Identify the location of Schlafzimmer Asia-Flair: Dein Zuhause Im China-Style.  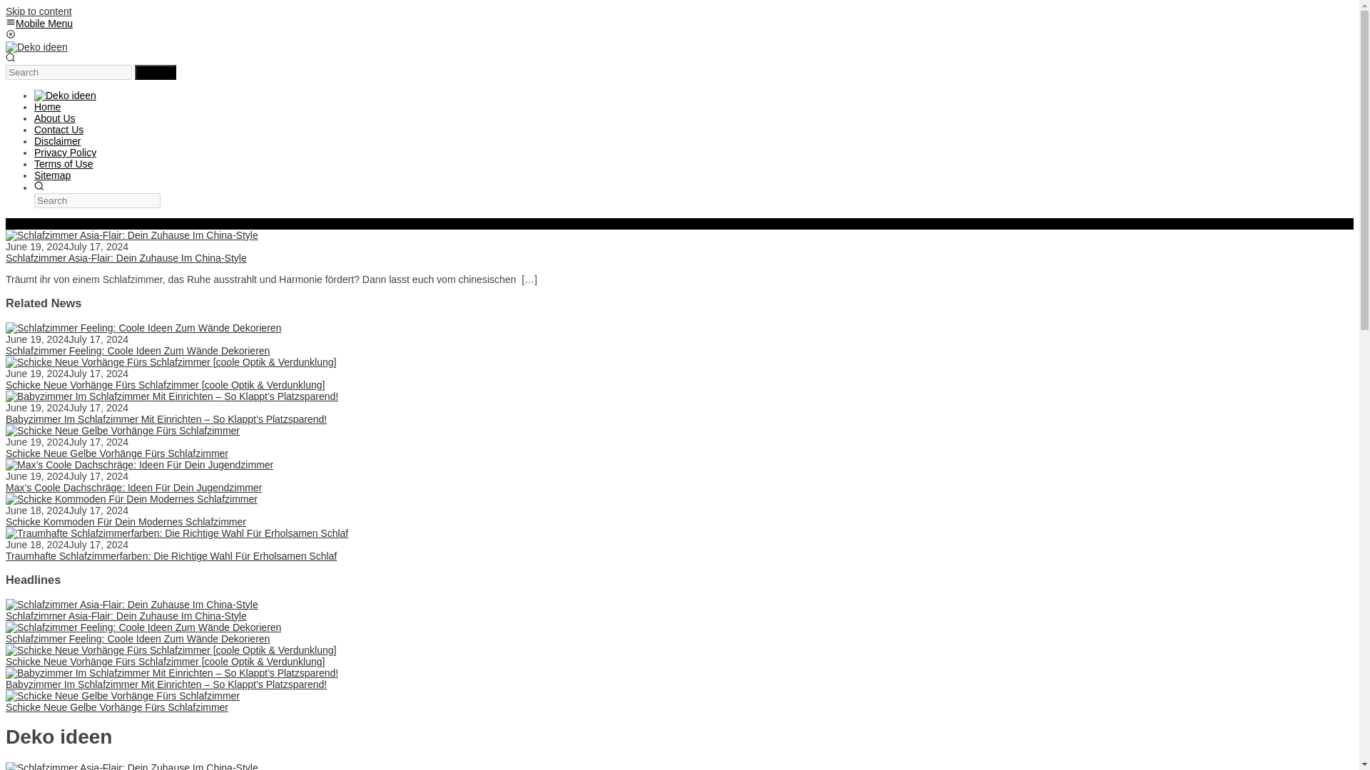
(126, 258).